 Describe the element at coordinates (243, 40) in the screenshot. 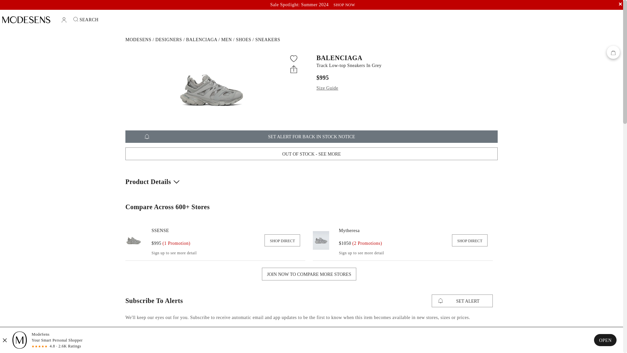

I see `Balenciaga Shoes for Men` at that location.